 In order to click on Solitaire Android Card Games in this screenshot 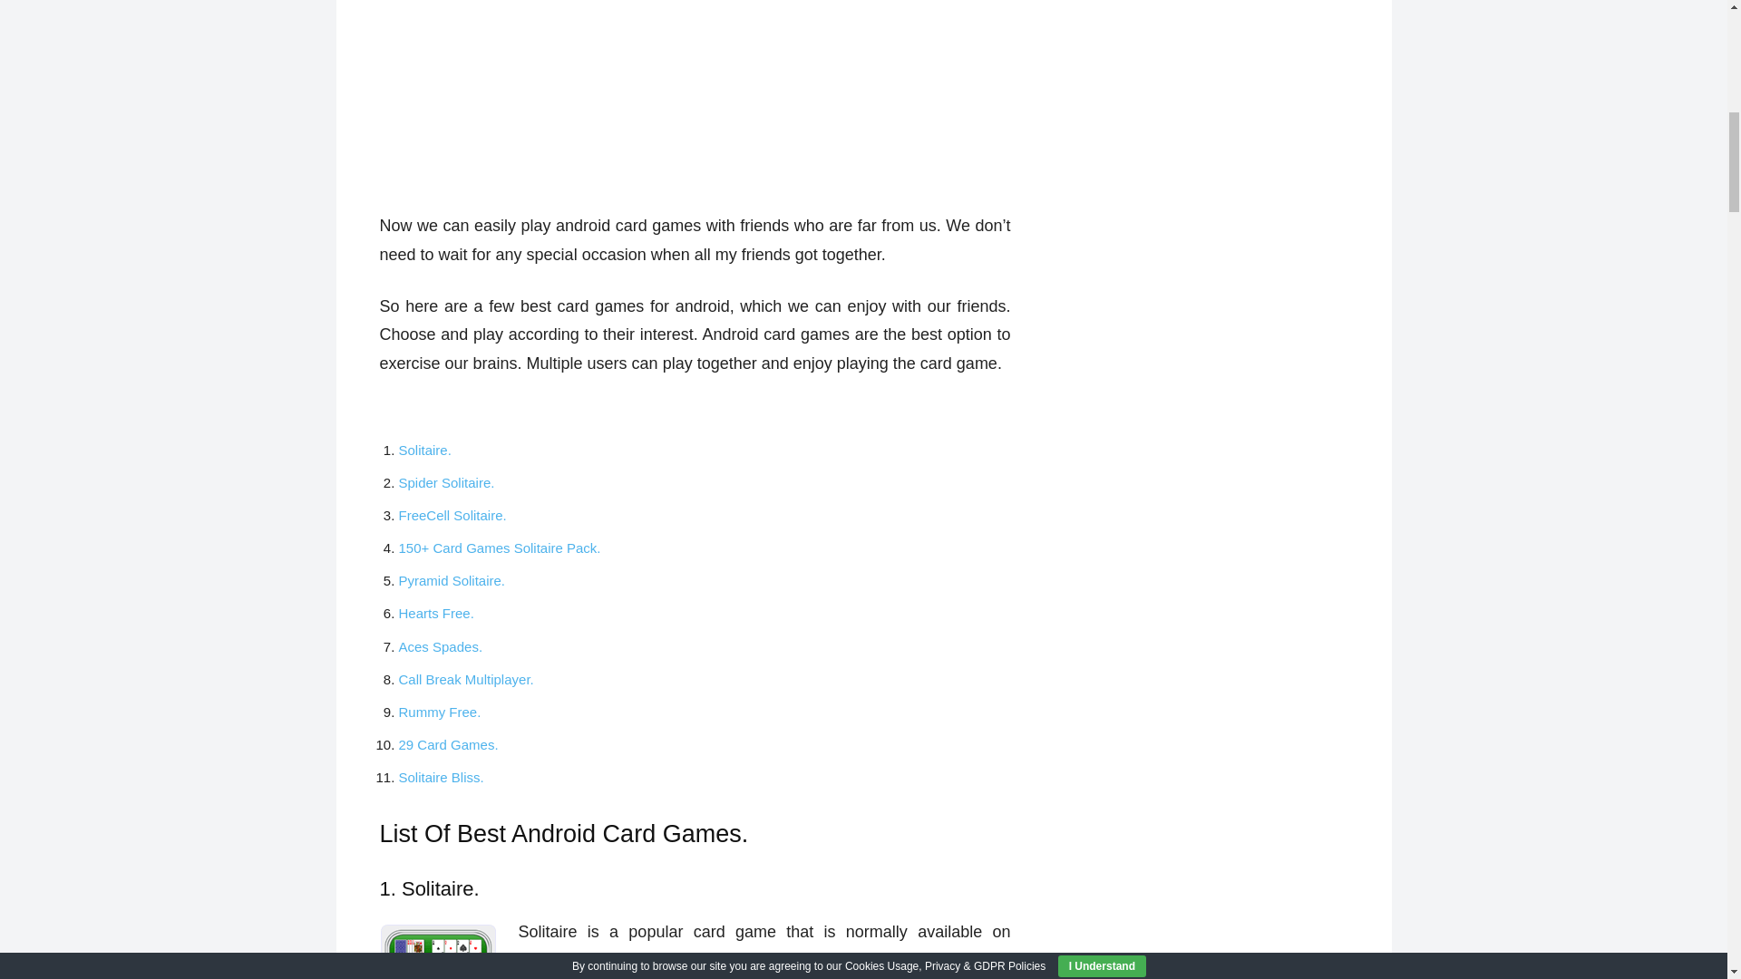, I will do `click(437, 952)`.